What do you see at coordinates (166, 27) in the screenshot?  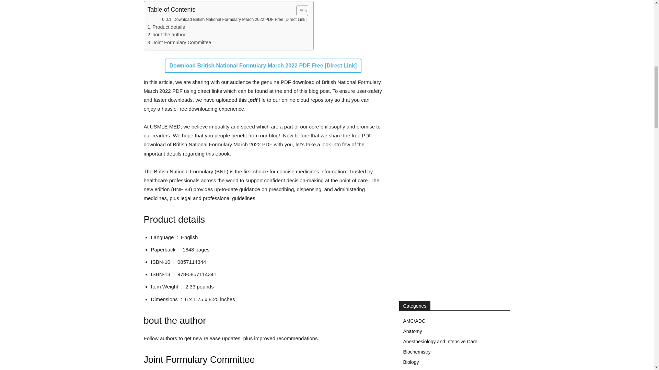 I see `Product details` at bounding box center [166, 27].